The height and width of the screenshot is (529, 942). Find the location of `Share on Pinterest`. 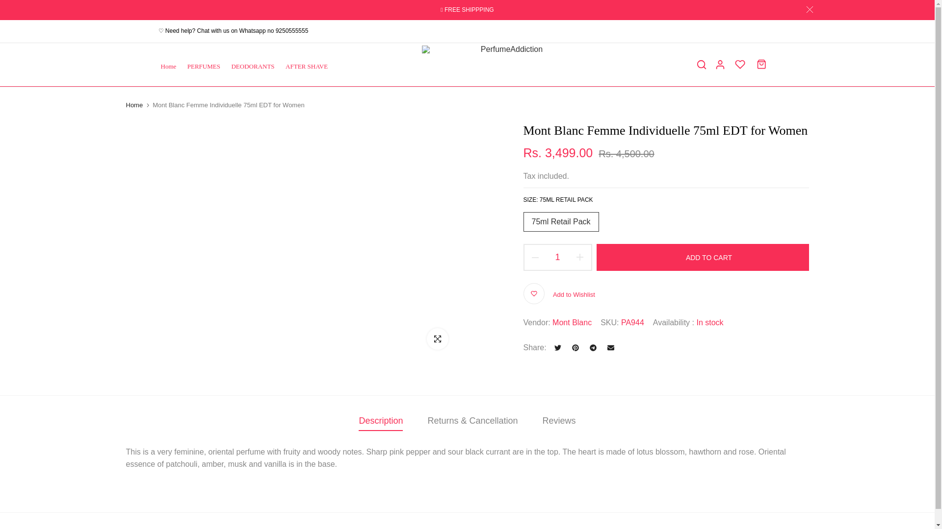

Share on Pinterest is located at coordinates (575, 348).